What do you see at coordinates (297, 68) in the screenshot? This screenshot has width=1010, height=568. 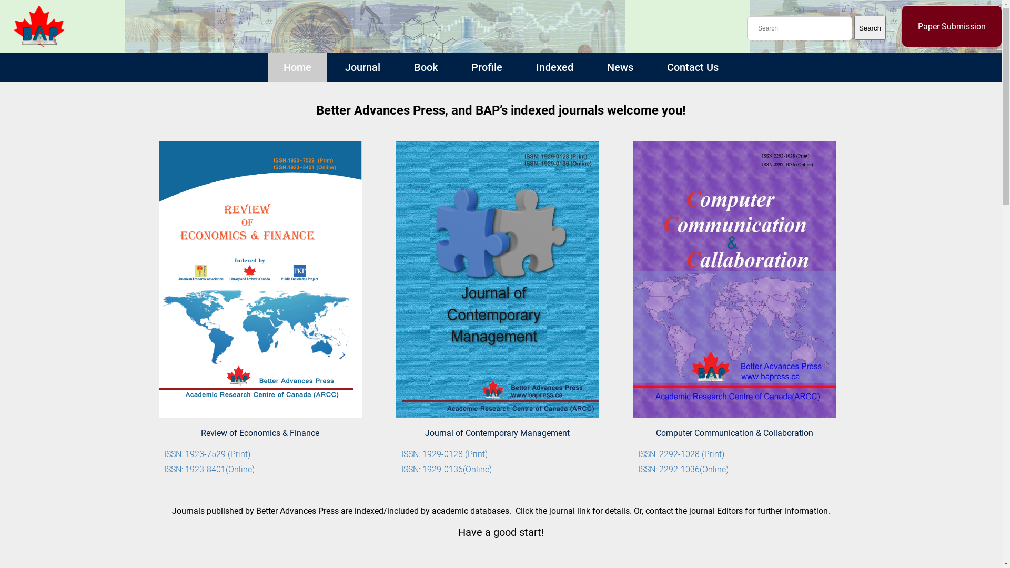 I see `Home` at bounding box center [297, 68].